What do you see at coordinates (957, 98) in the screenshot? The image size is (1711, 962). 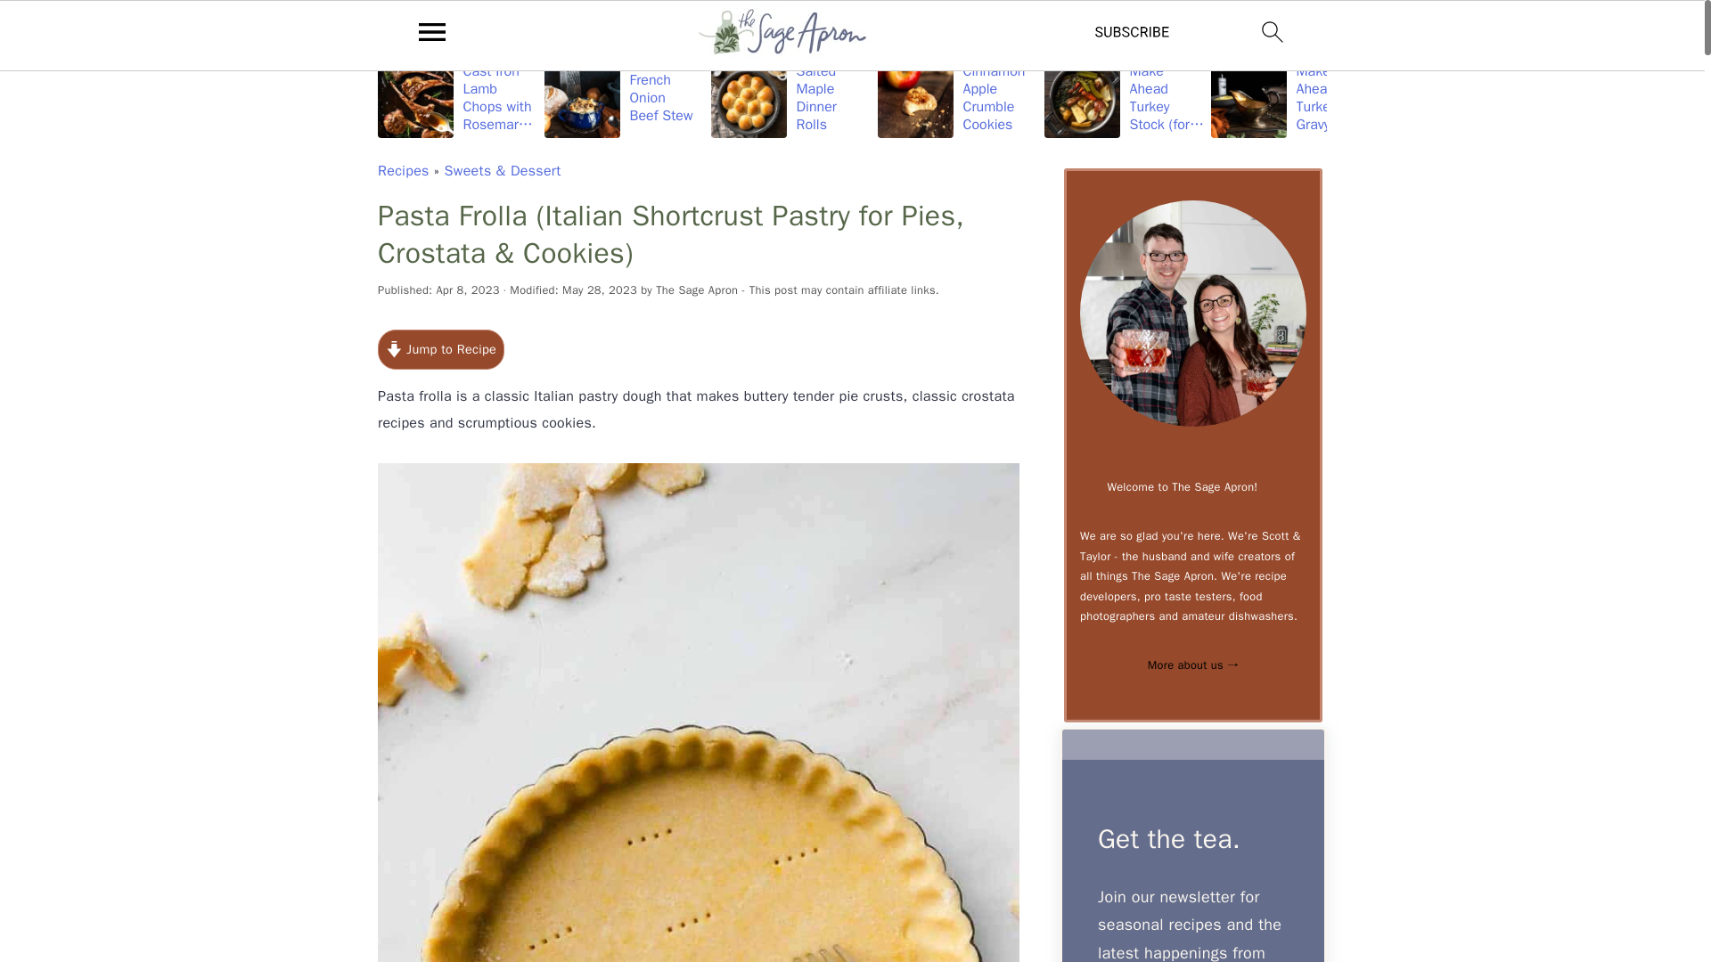 I see `Cinnamon Apple Crumble Cookies` at bounding box center [957, 98].